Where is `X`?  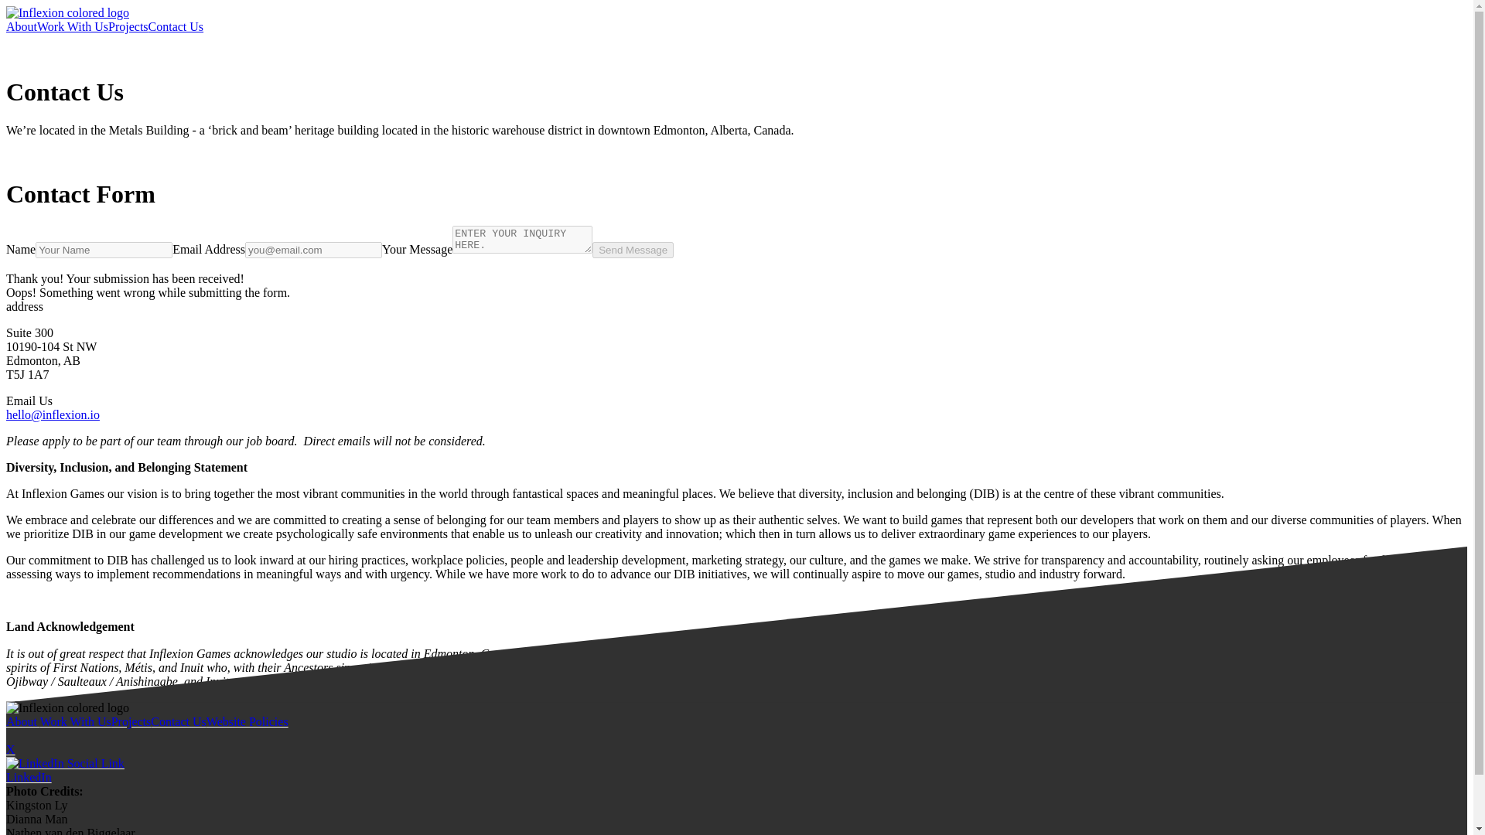 X is located at coordinates (147, 764).